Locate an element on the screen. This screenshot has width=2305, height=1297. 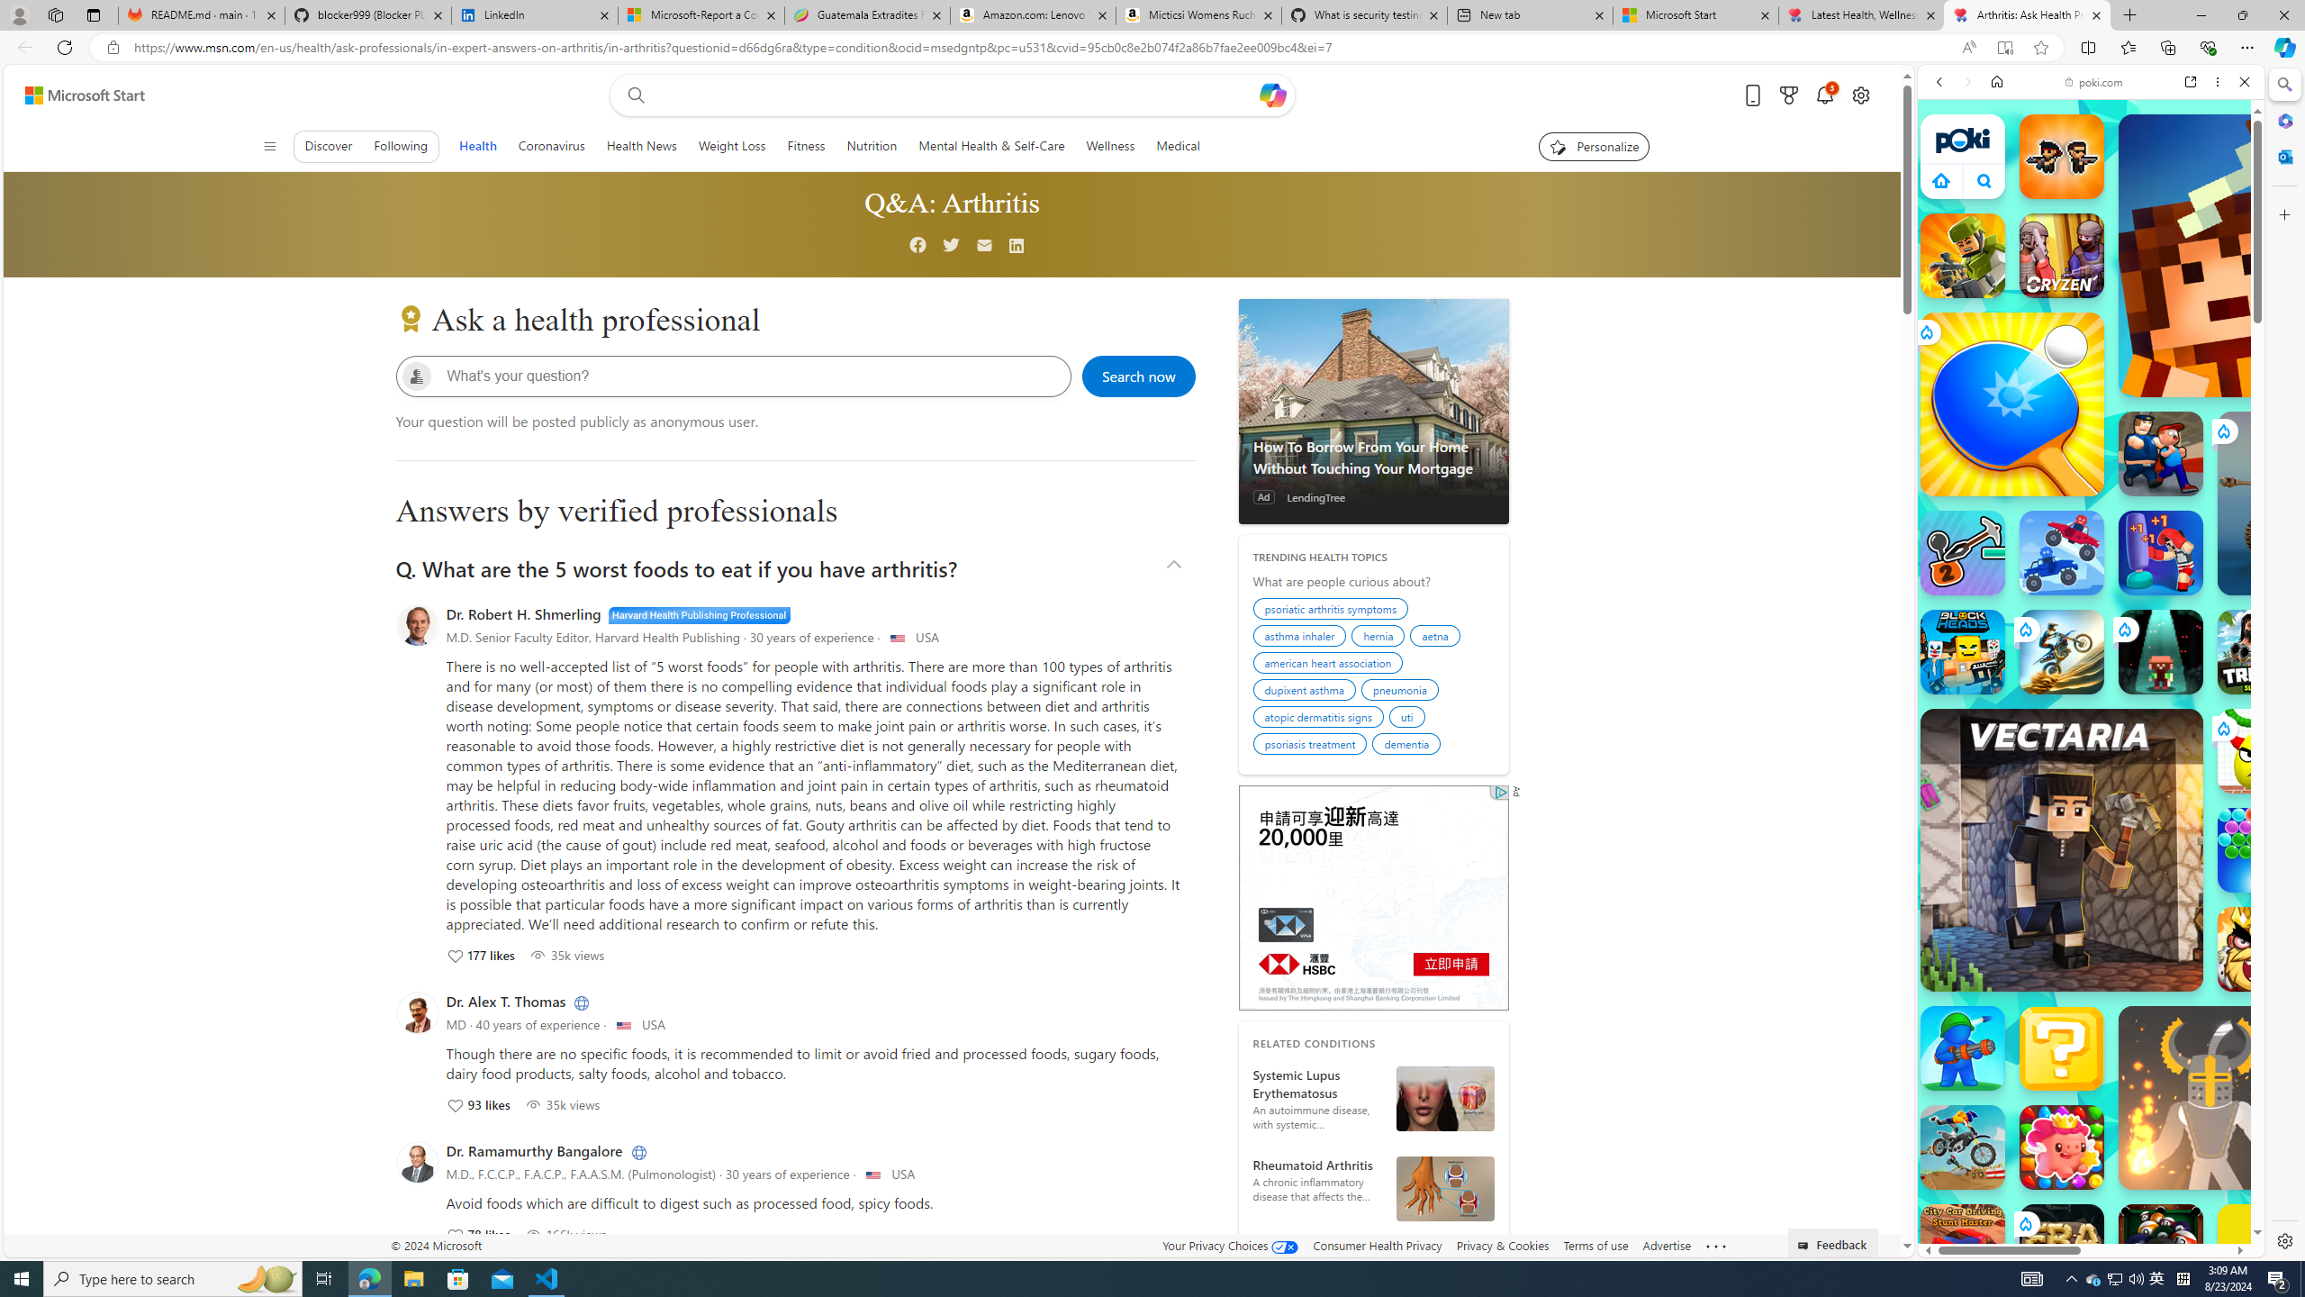
177 Like; Click to Like is located at coordinates (481, 956).